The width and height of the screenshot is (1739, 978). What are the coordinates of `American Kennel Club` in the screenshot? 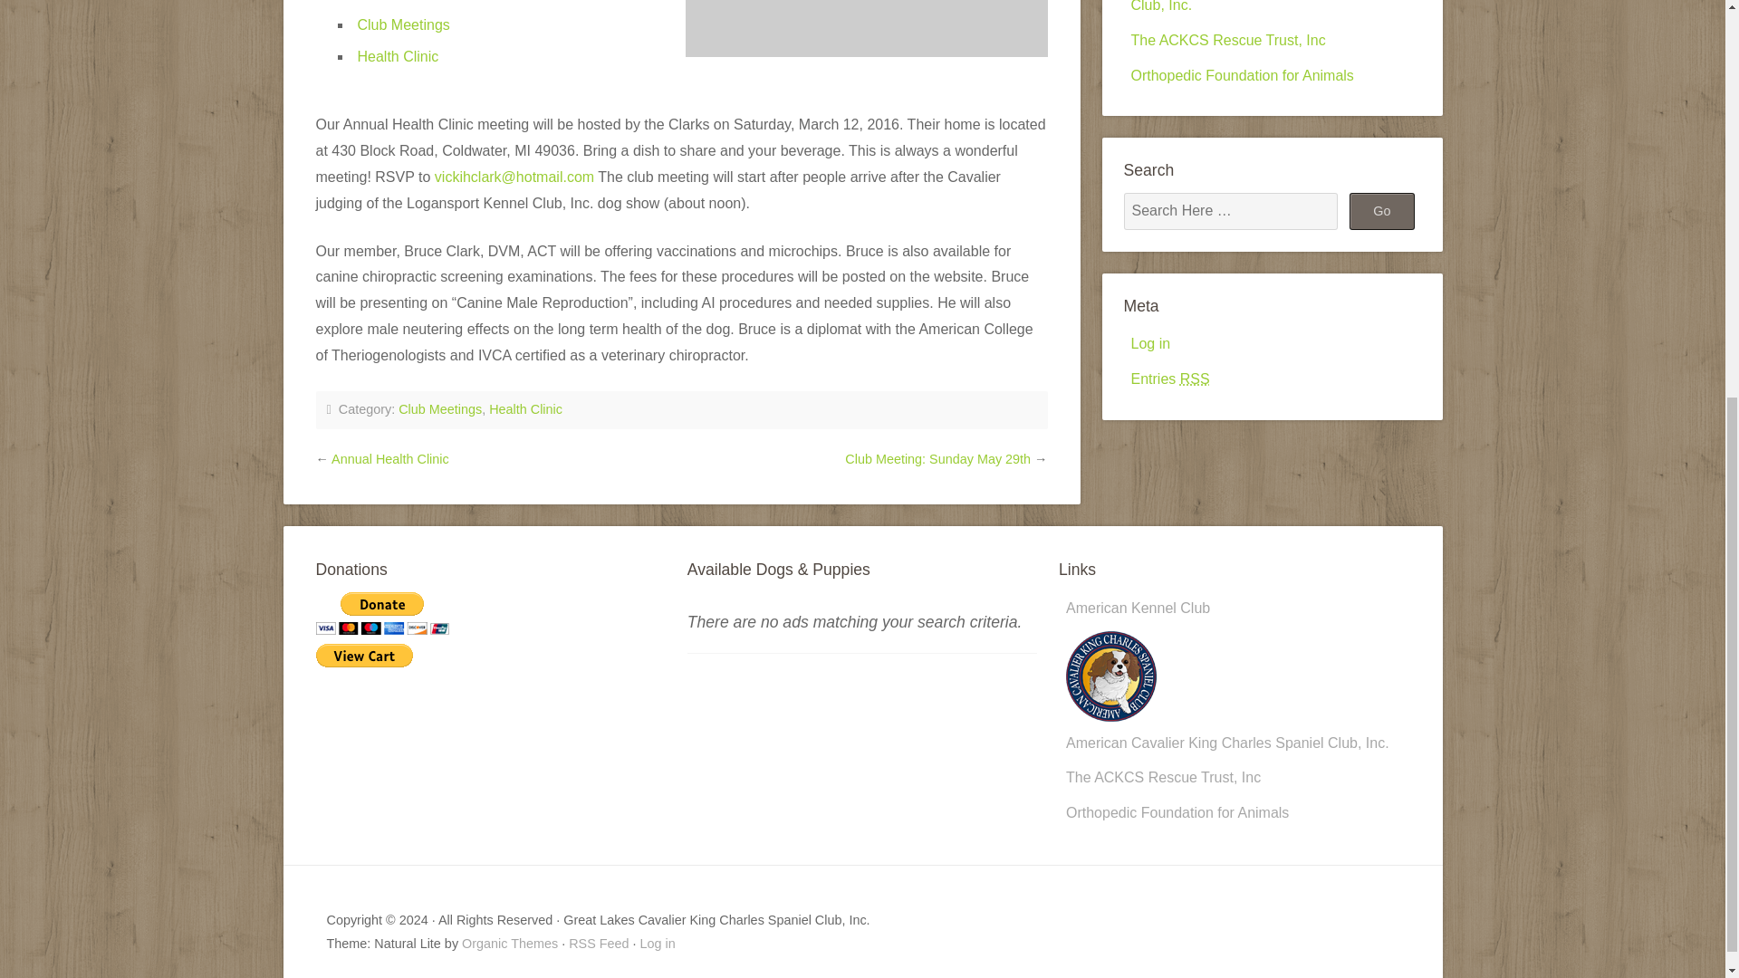 It's located at (1138, 609).